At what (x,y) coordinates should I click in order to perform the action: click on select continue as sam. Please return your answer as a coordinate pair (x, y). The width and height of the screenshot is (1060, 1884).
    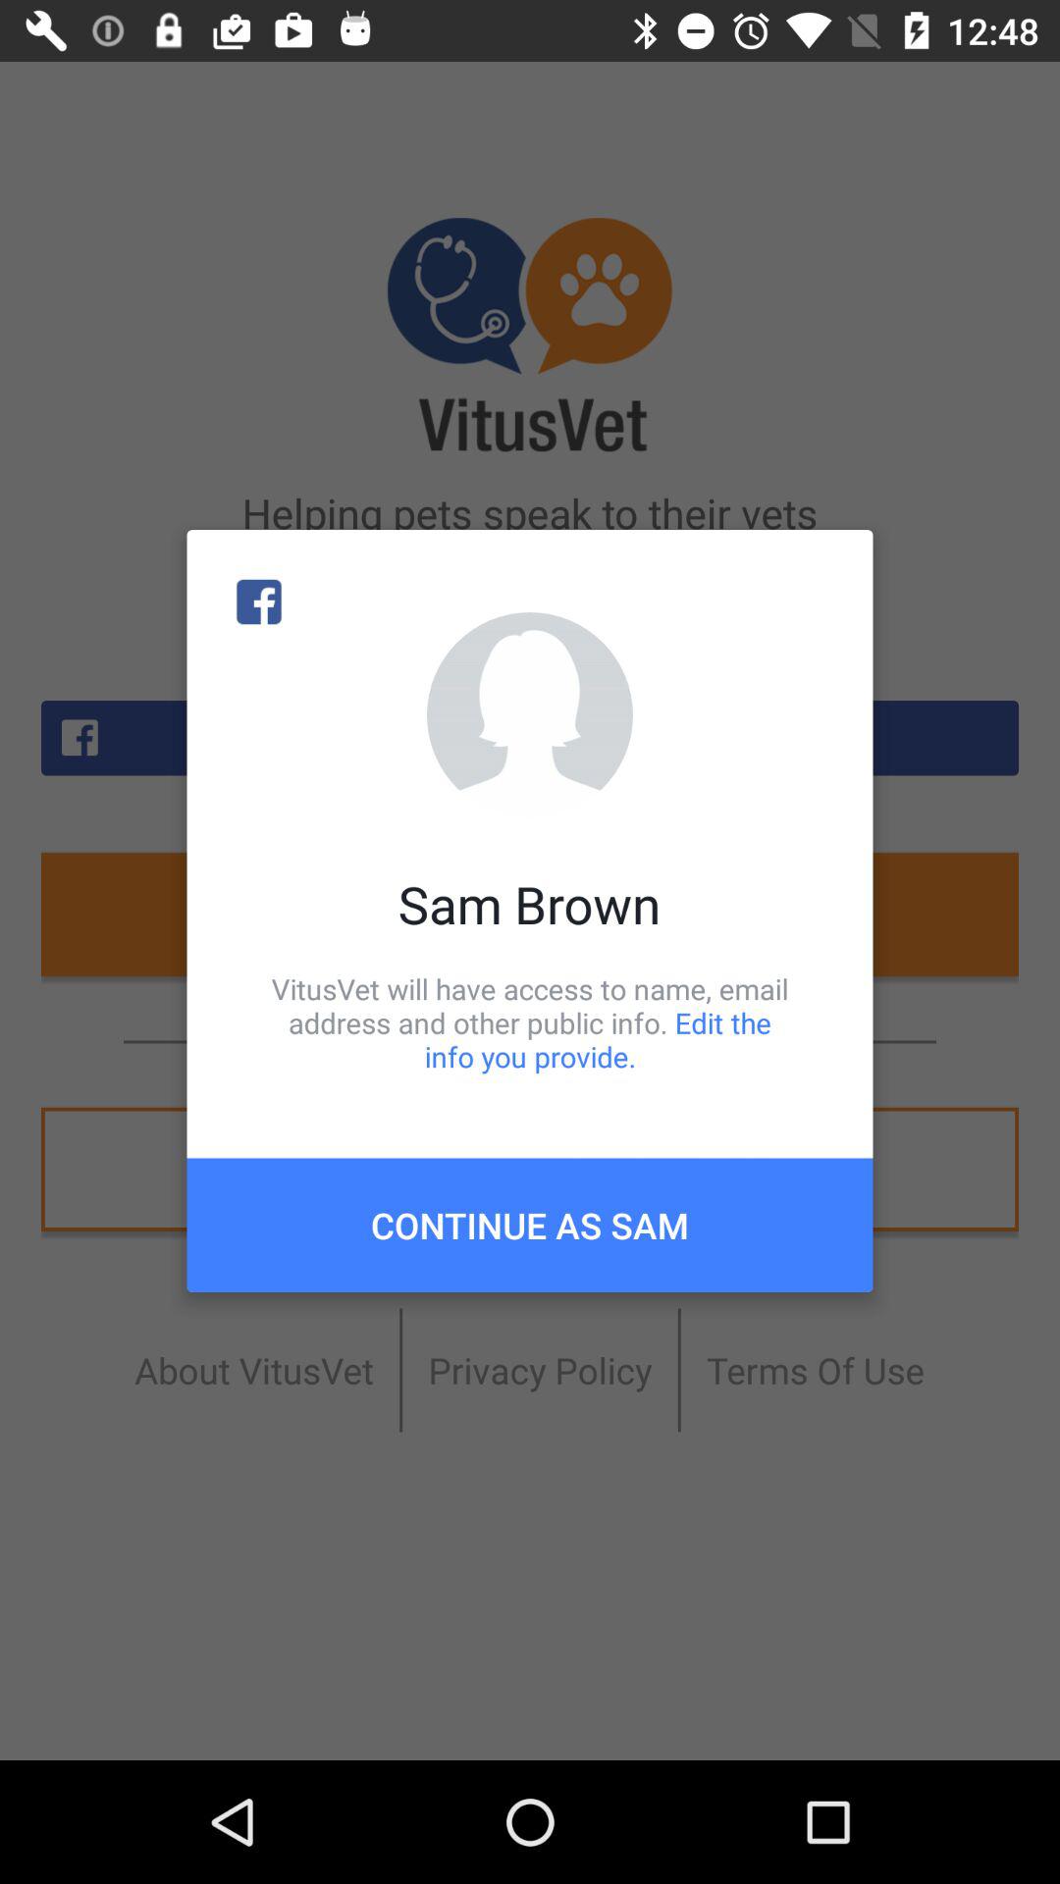
    Looking at the image, I should click on (530, 1225).